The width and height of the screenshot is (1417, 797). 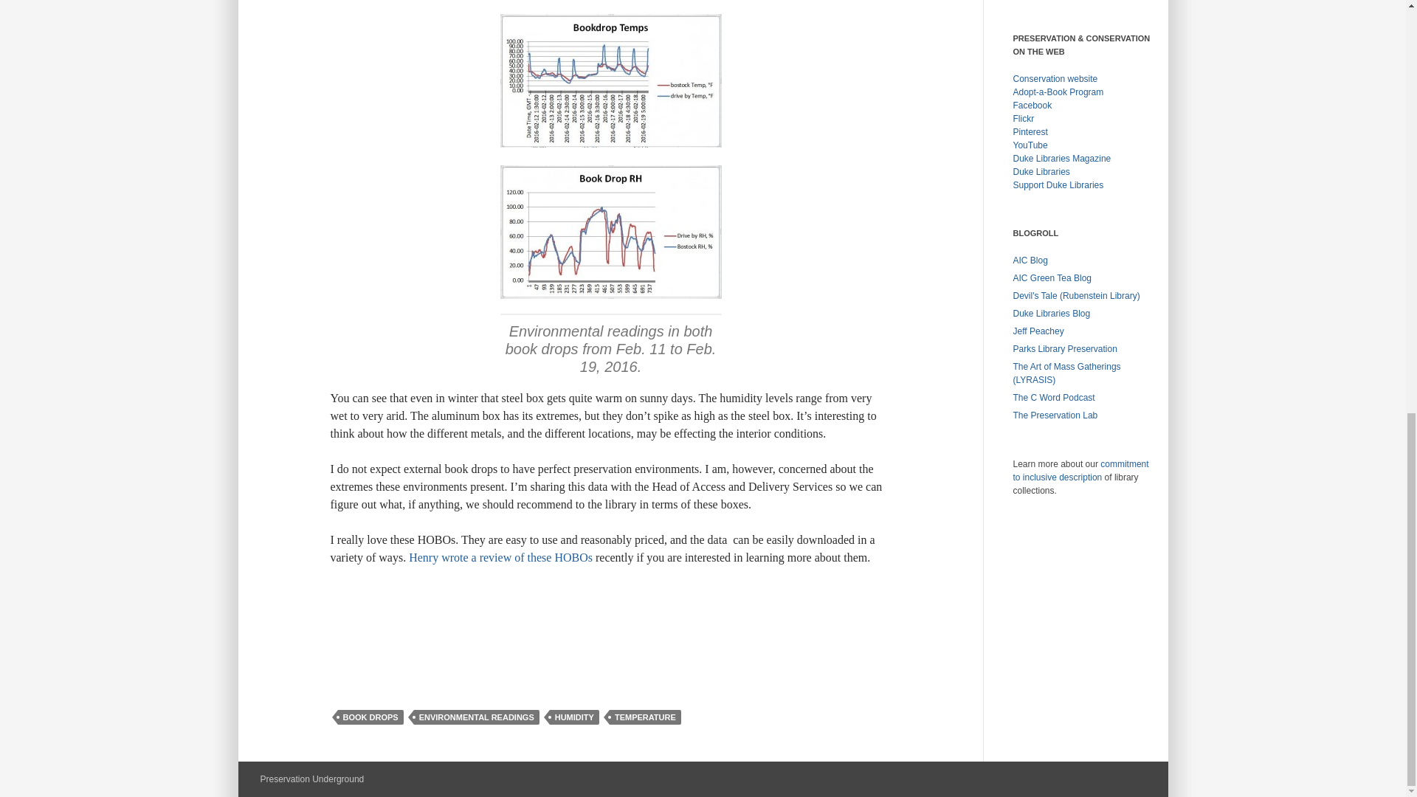 I want to click on The blog of the Duke University Rubenstein Library, so click(x=1076, y=296).